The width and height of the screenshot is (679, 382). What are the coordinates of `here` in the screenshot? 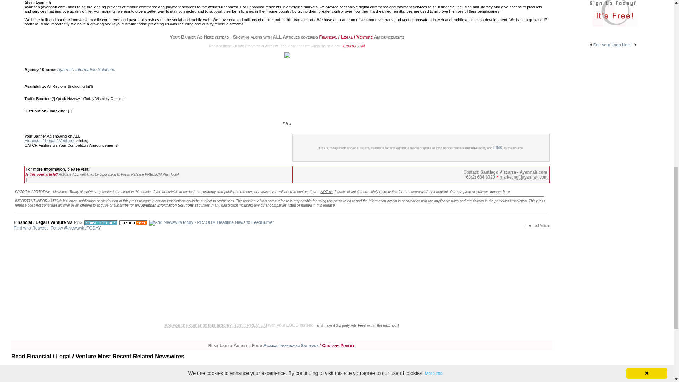 It's located at (506, 191).